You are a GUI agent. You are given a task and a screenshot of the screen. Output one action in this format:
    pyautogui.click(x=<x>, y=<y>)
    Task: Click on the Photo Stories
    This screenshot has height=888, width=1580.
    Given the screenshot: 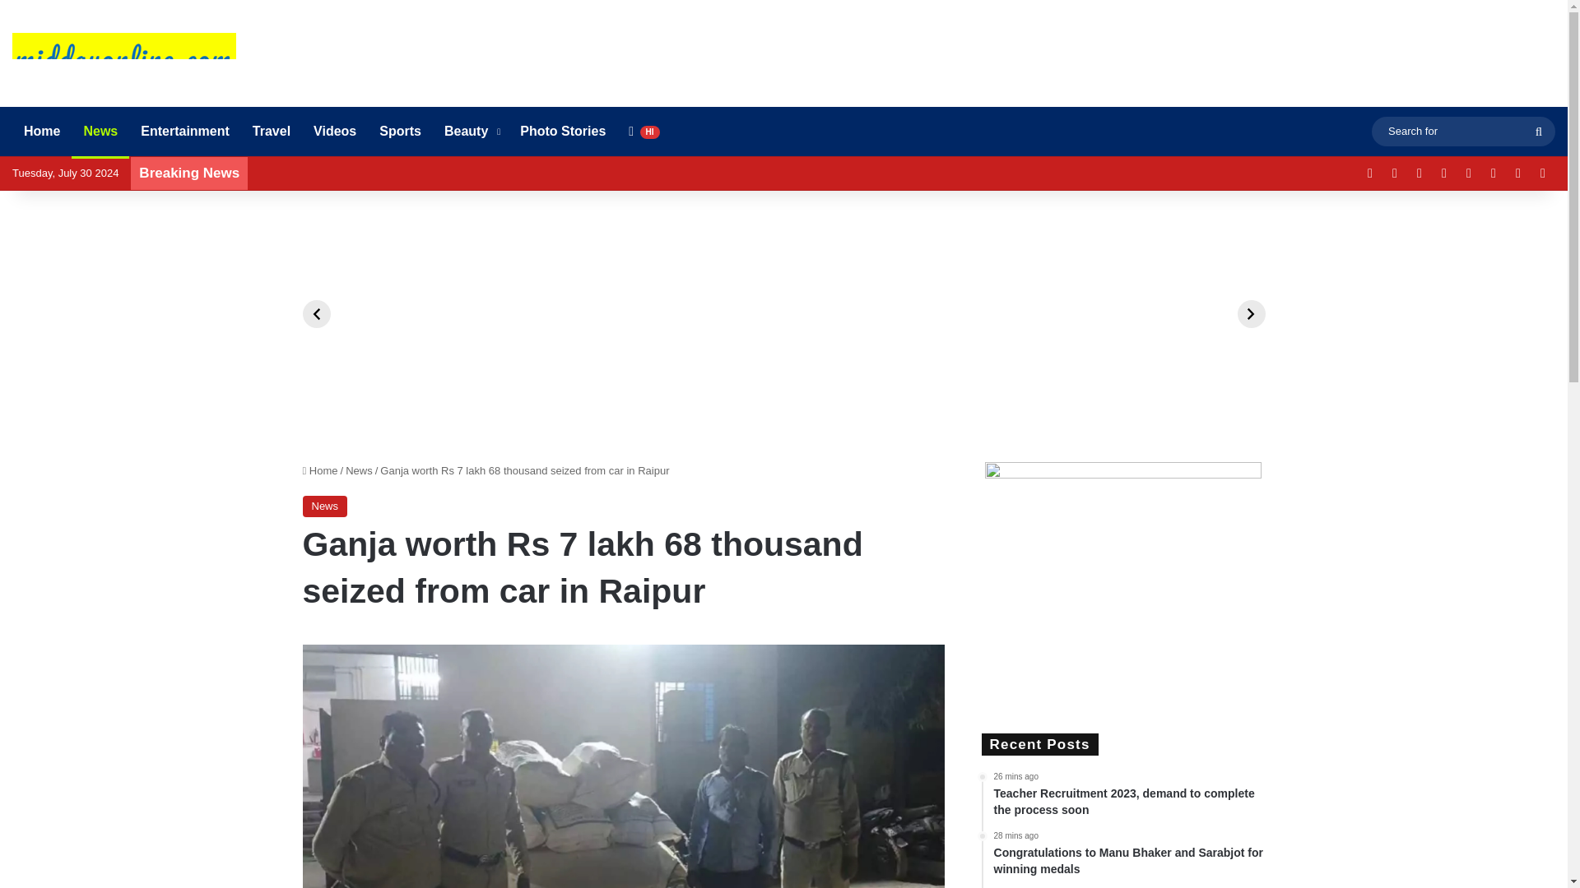 What is the action you would take?
    pyautogui.click(x=563, y=132)
    